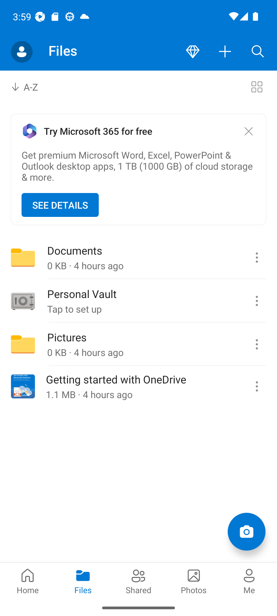 This screenshot has height=616, width=277. Describe the element at coordinates (28, 581) in the screenshot. I see `Home pivot Home` at that location.